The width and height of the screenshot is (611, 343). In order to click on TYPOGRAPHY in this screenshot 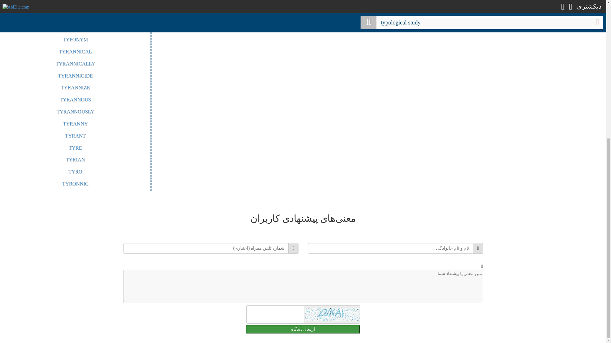, I will do `click(75, 3)`.